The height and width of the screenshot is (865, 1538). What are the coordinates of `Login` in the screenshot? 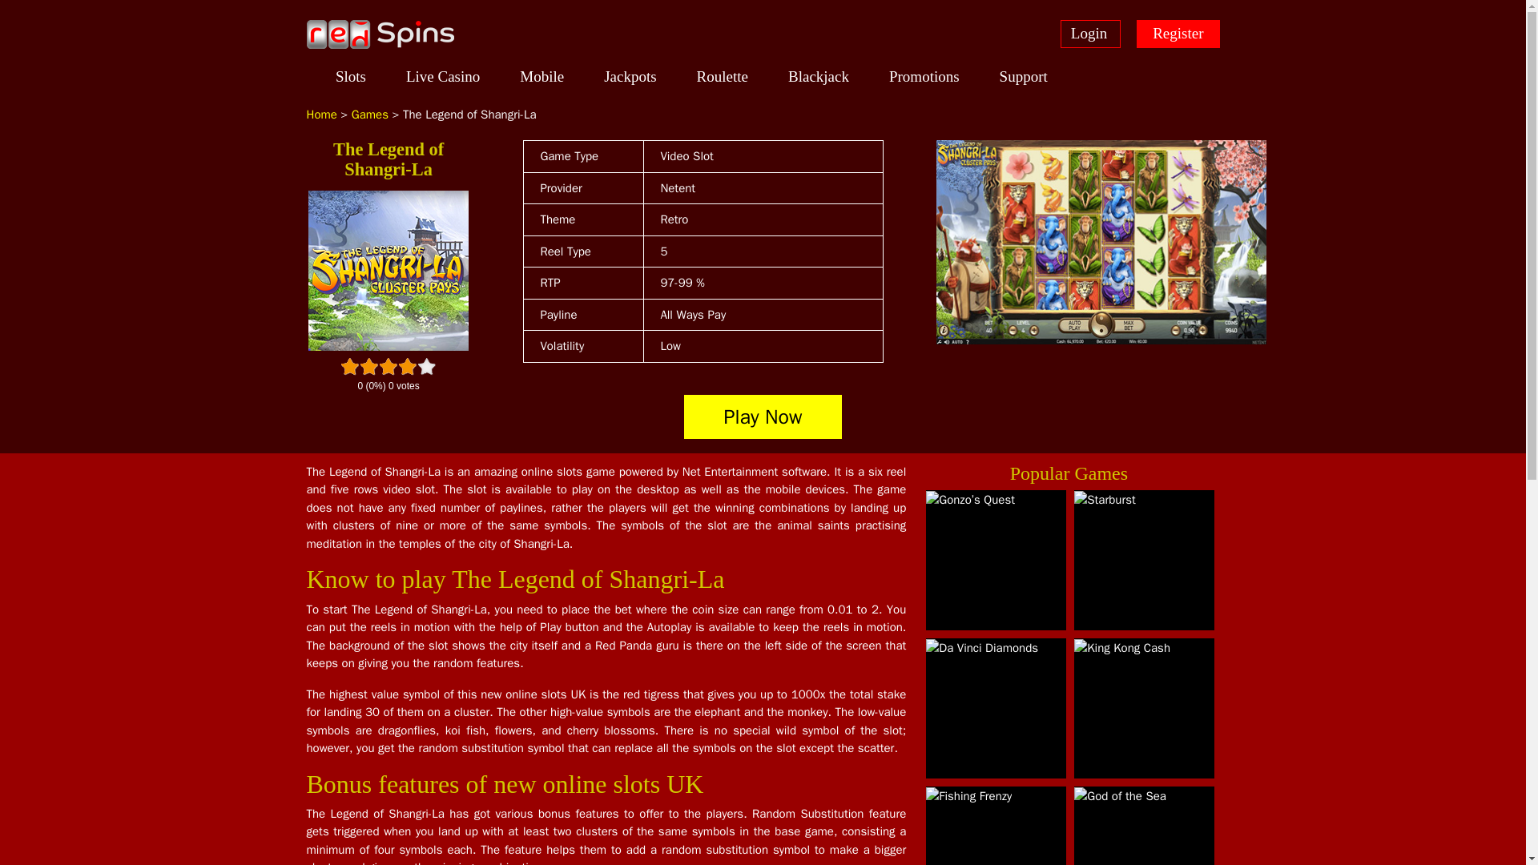 It's located at (1091, 34).